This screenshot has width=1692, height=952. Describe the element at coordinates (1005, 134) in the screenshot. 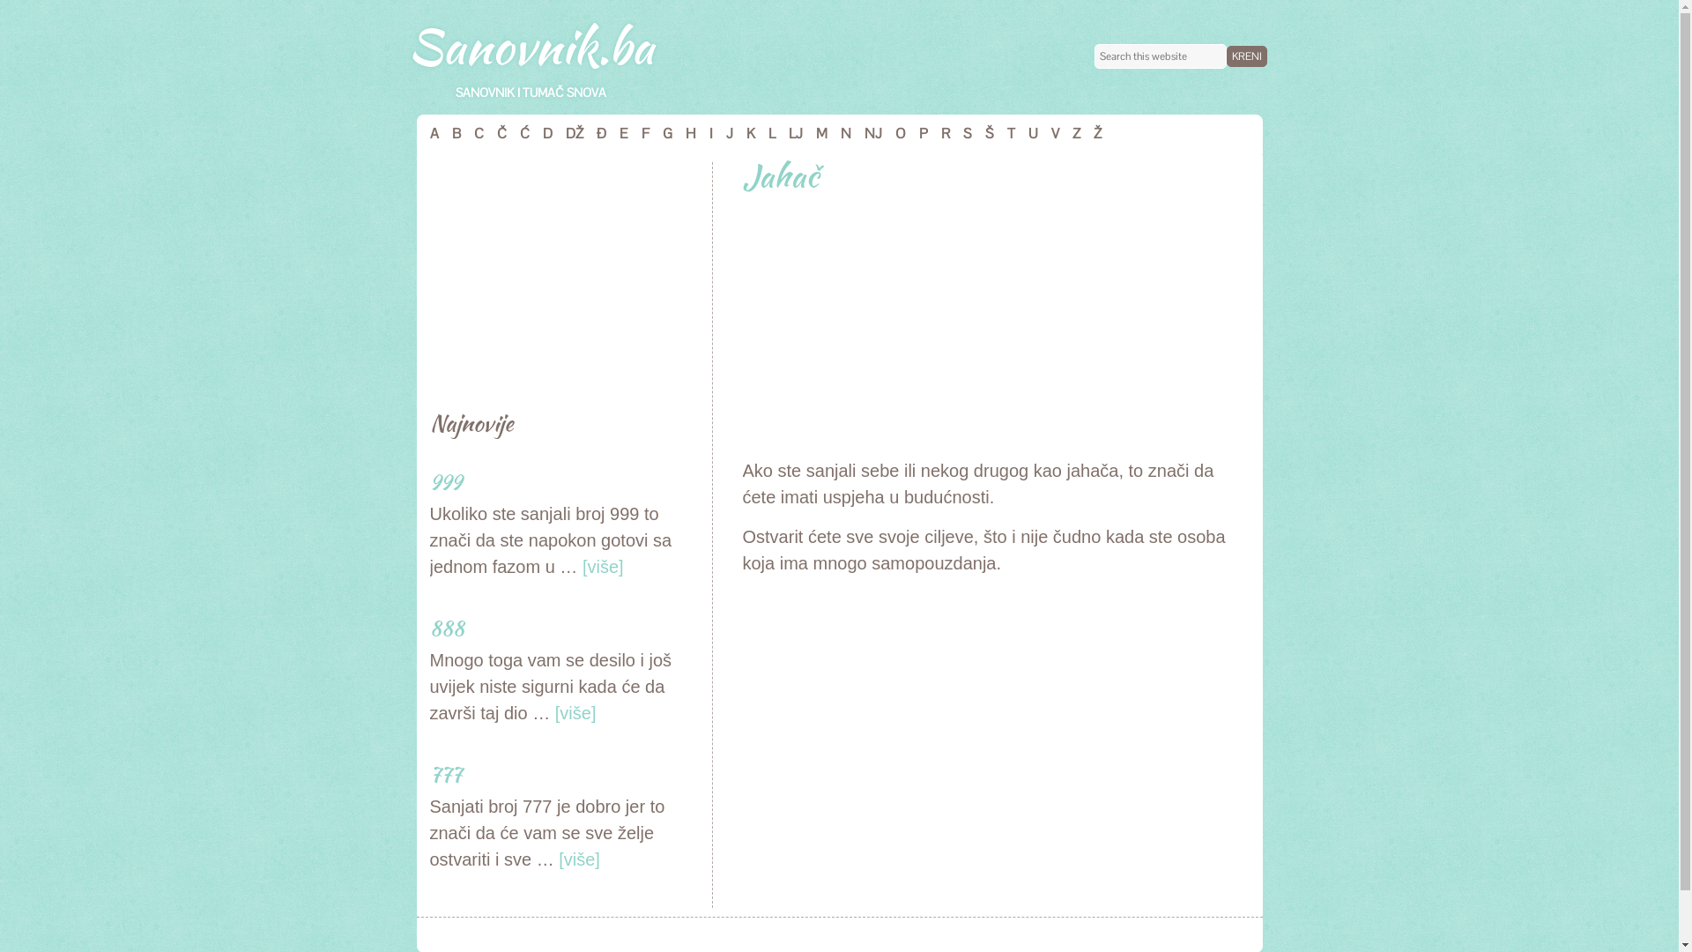

I see `T` at that location.